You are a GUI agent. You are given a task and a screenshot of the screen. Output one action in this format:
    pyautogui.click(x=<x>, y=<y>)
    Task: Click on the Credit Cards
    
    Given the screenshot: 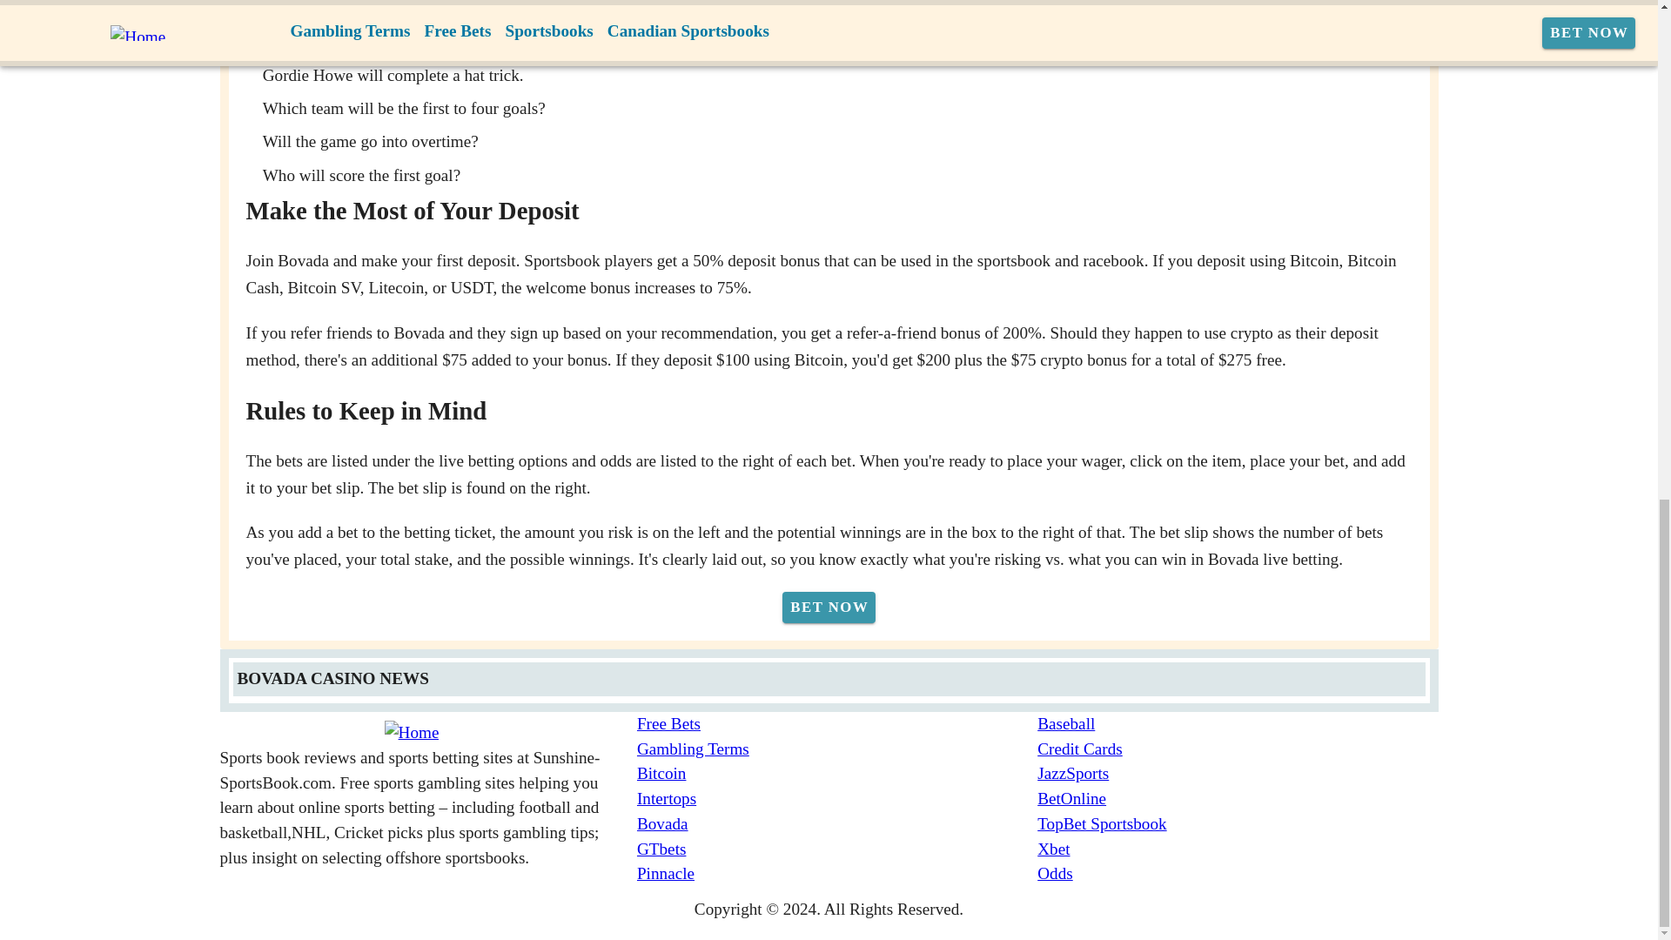 What is the action you would take?
    pyautogui.click(x=1238, y=749)
    